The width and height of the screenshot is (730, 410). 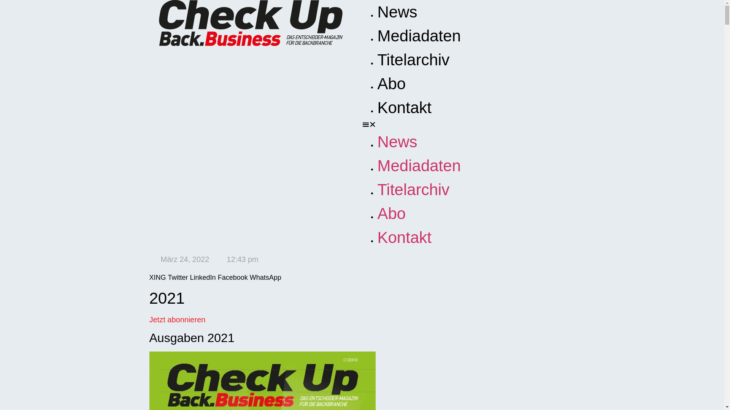 I want to click on News, so click(x=397, y=12).